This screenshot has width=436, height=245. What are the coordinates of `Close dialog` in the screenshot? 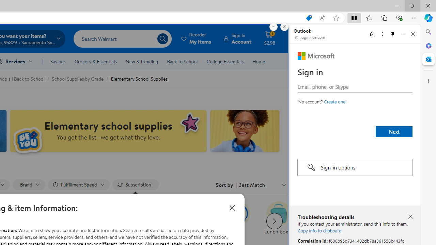 It's located at (232, 208).